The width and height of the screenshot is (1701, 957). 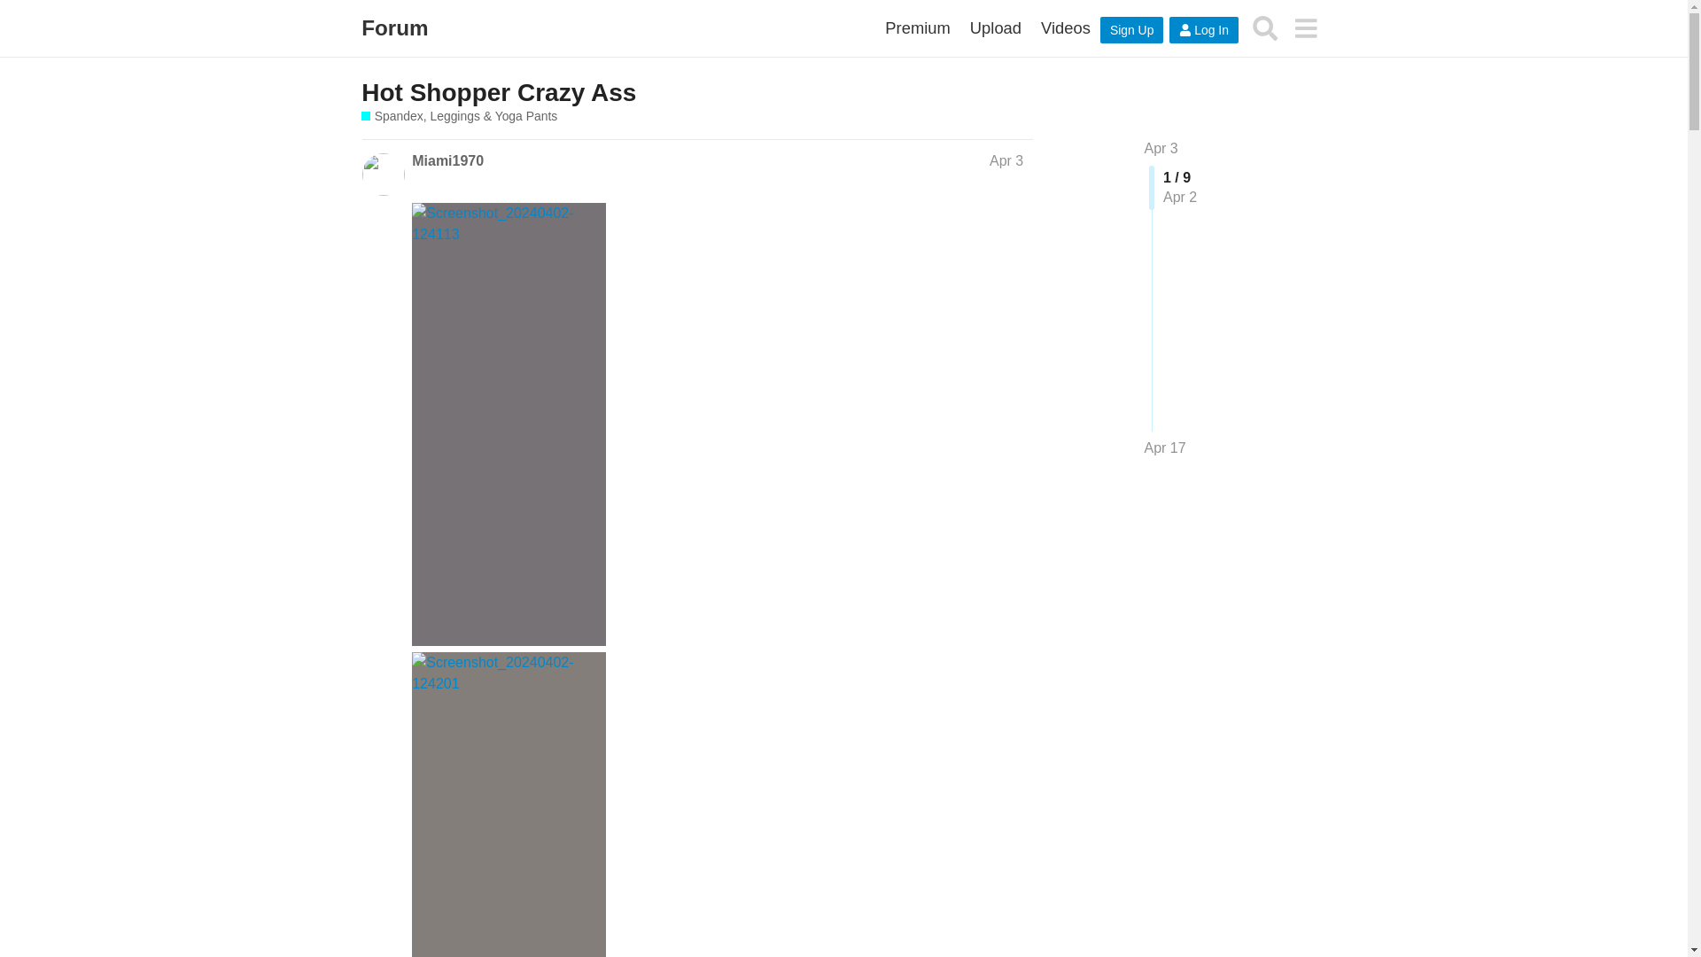 I want to click on Premium, so click(x=917, y=28).